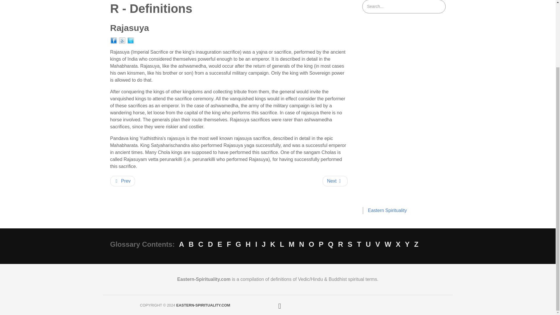  I want to click on Submit to Facebook, so click(114, 40).